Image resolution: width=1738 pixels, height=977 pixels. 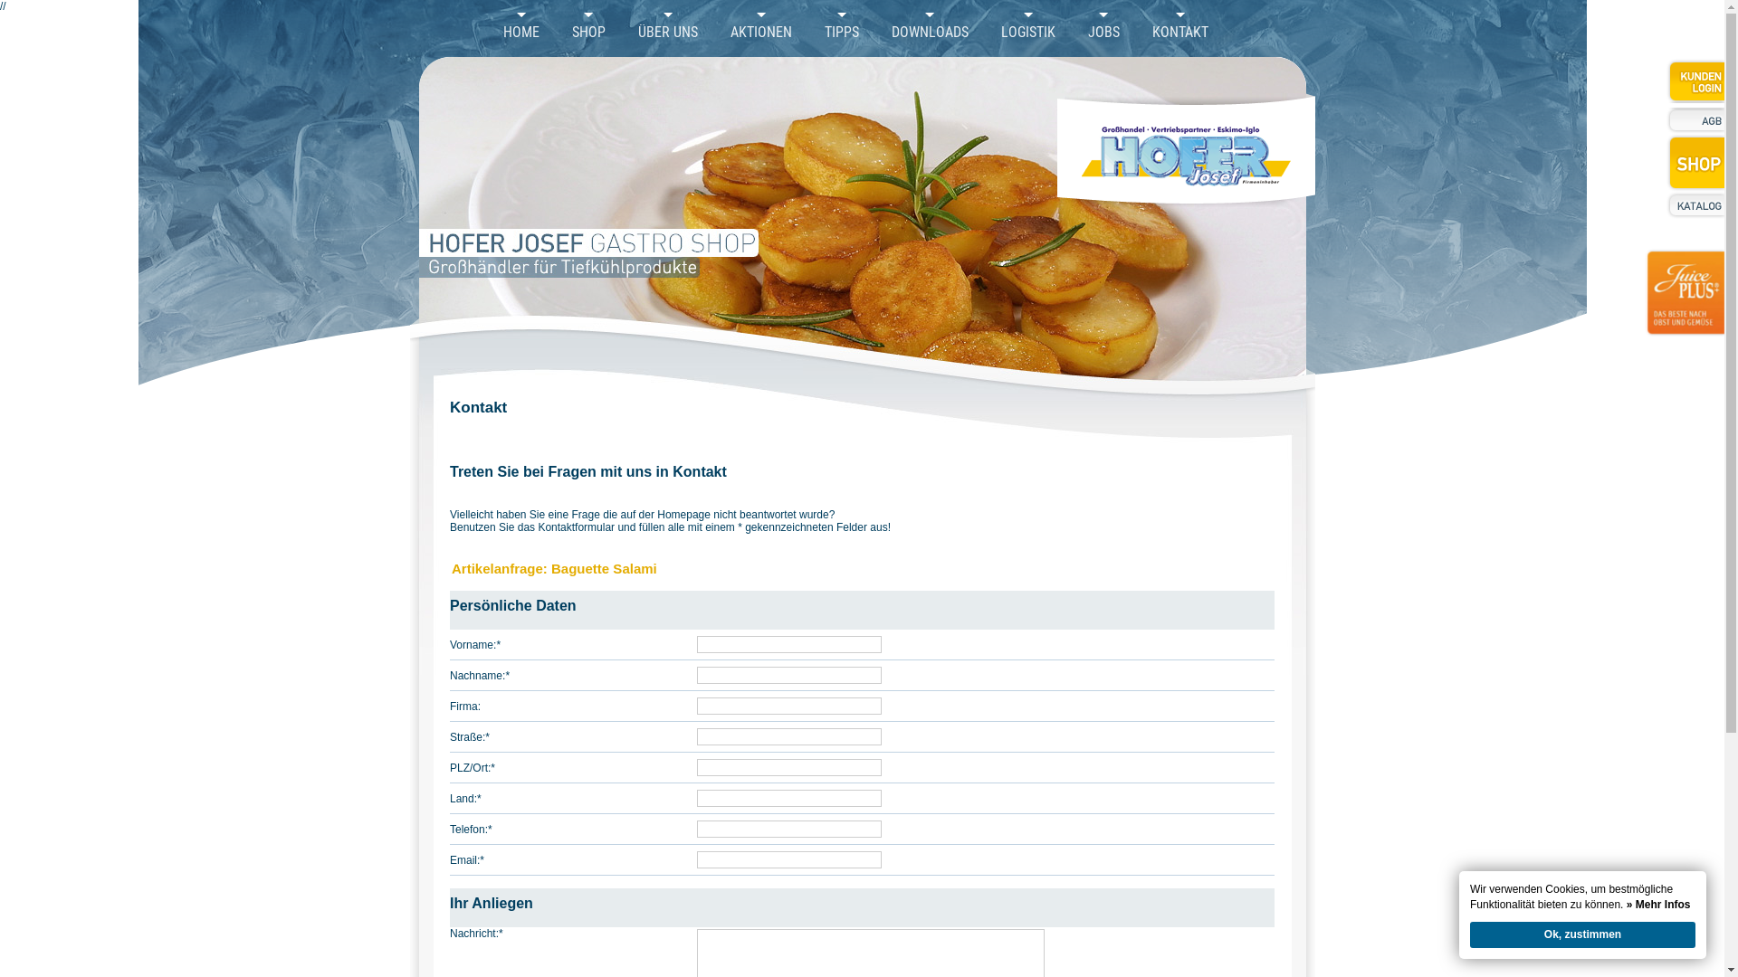 What do you see at coordinates (1685, 304) in the screenshot?
I see `Juiceplus` at bounding box center [1685, 304].